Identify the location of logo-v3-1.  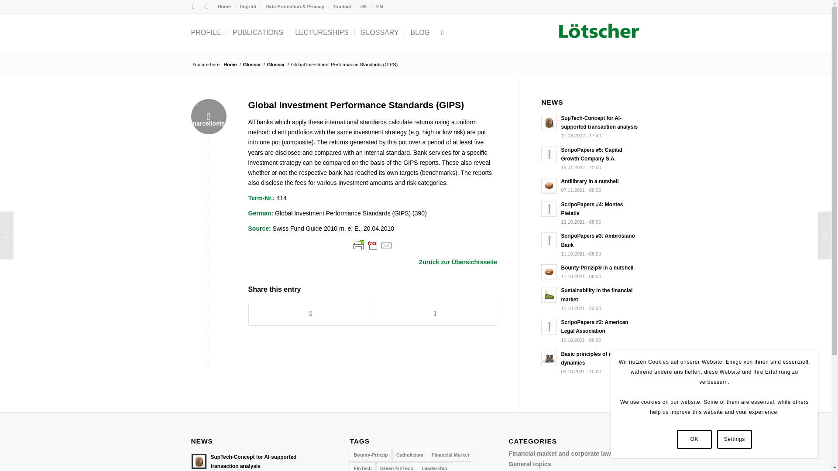
(598, 31).